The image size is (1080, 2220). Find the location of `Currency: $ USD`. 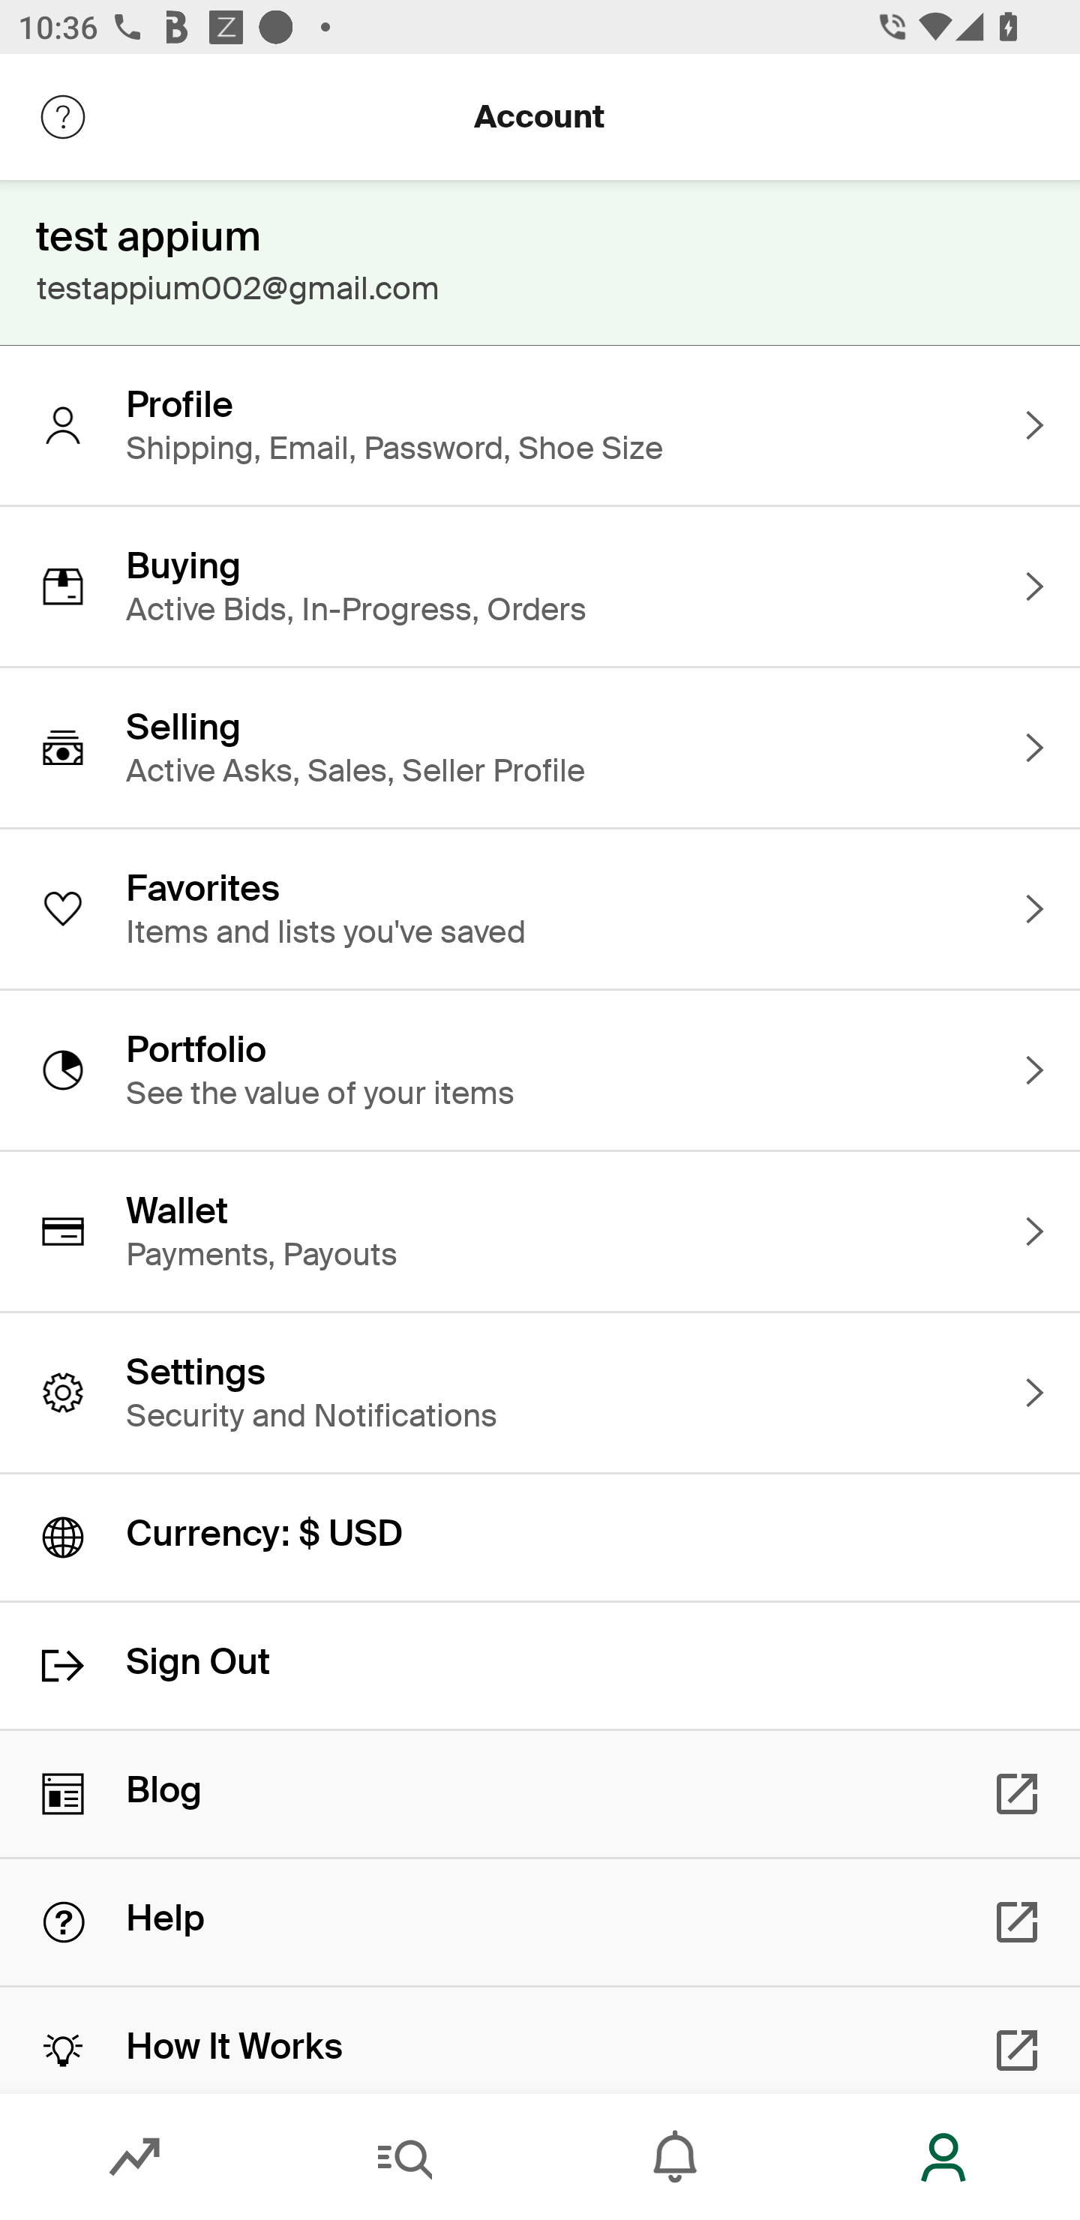

Currency: $ USD is located at coordinates (540, 1537).